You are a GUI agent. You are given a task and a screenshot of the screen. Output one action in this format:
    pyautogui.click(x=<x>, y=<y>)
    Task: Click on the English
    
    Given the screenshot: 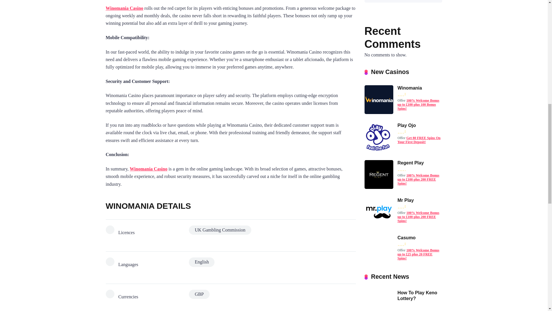 What is the action you would take?
    pyautogui.click(x=202, y=262)
    